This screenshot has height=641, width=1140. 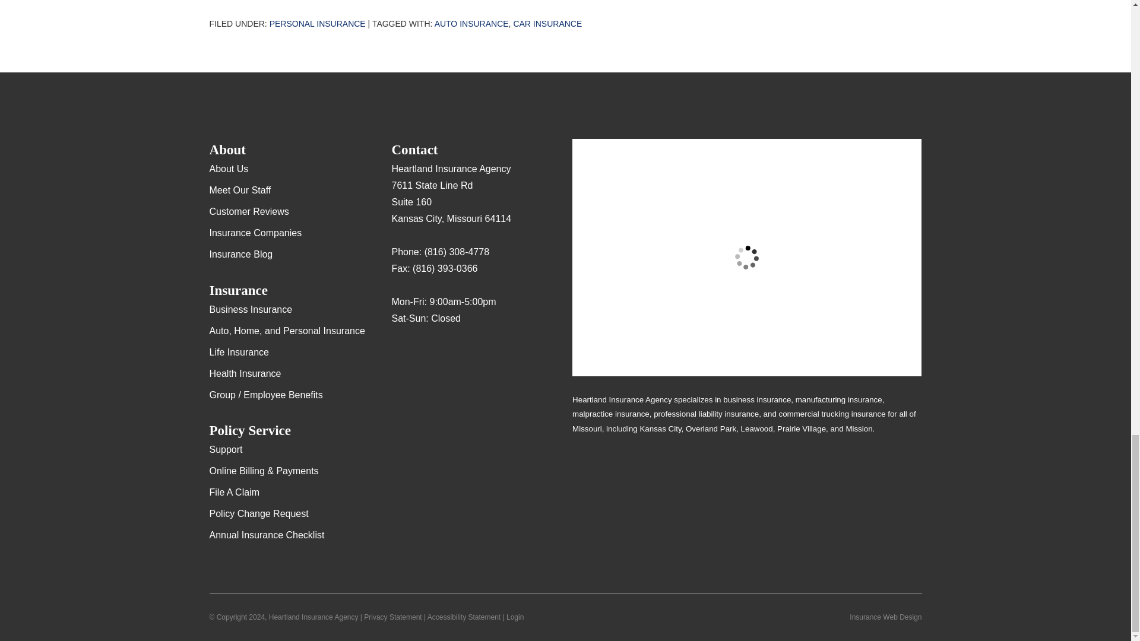 I want to click on Car Insurance, so click(x=547, y=24).